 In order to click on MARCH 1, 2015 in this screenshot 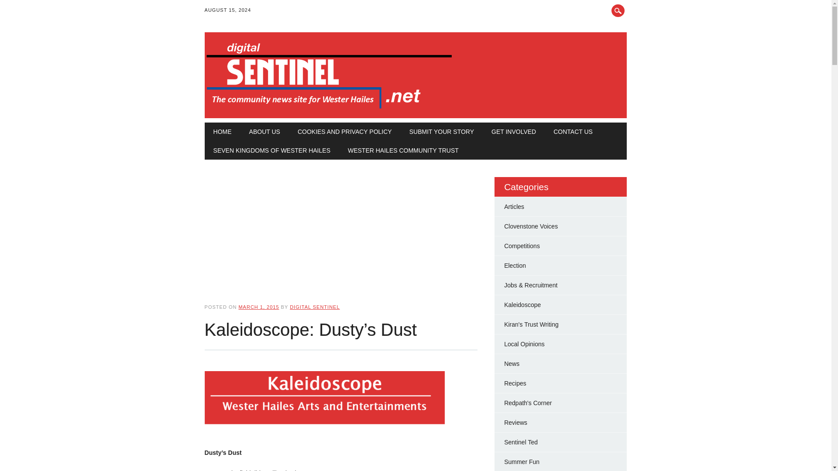, I will do `click(258, 307)`.